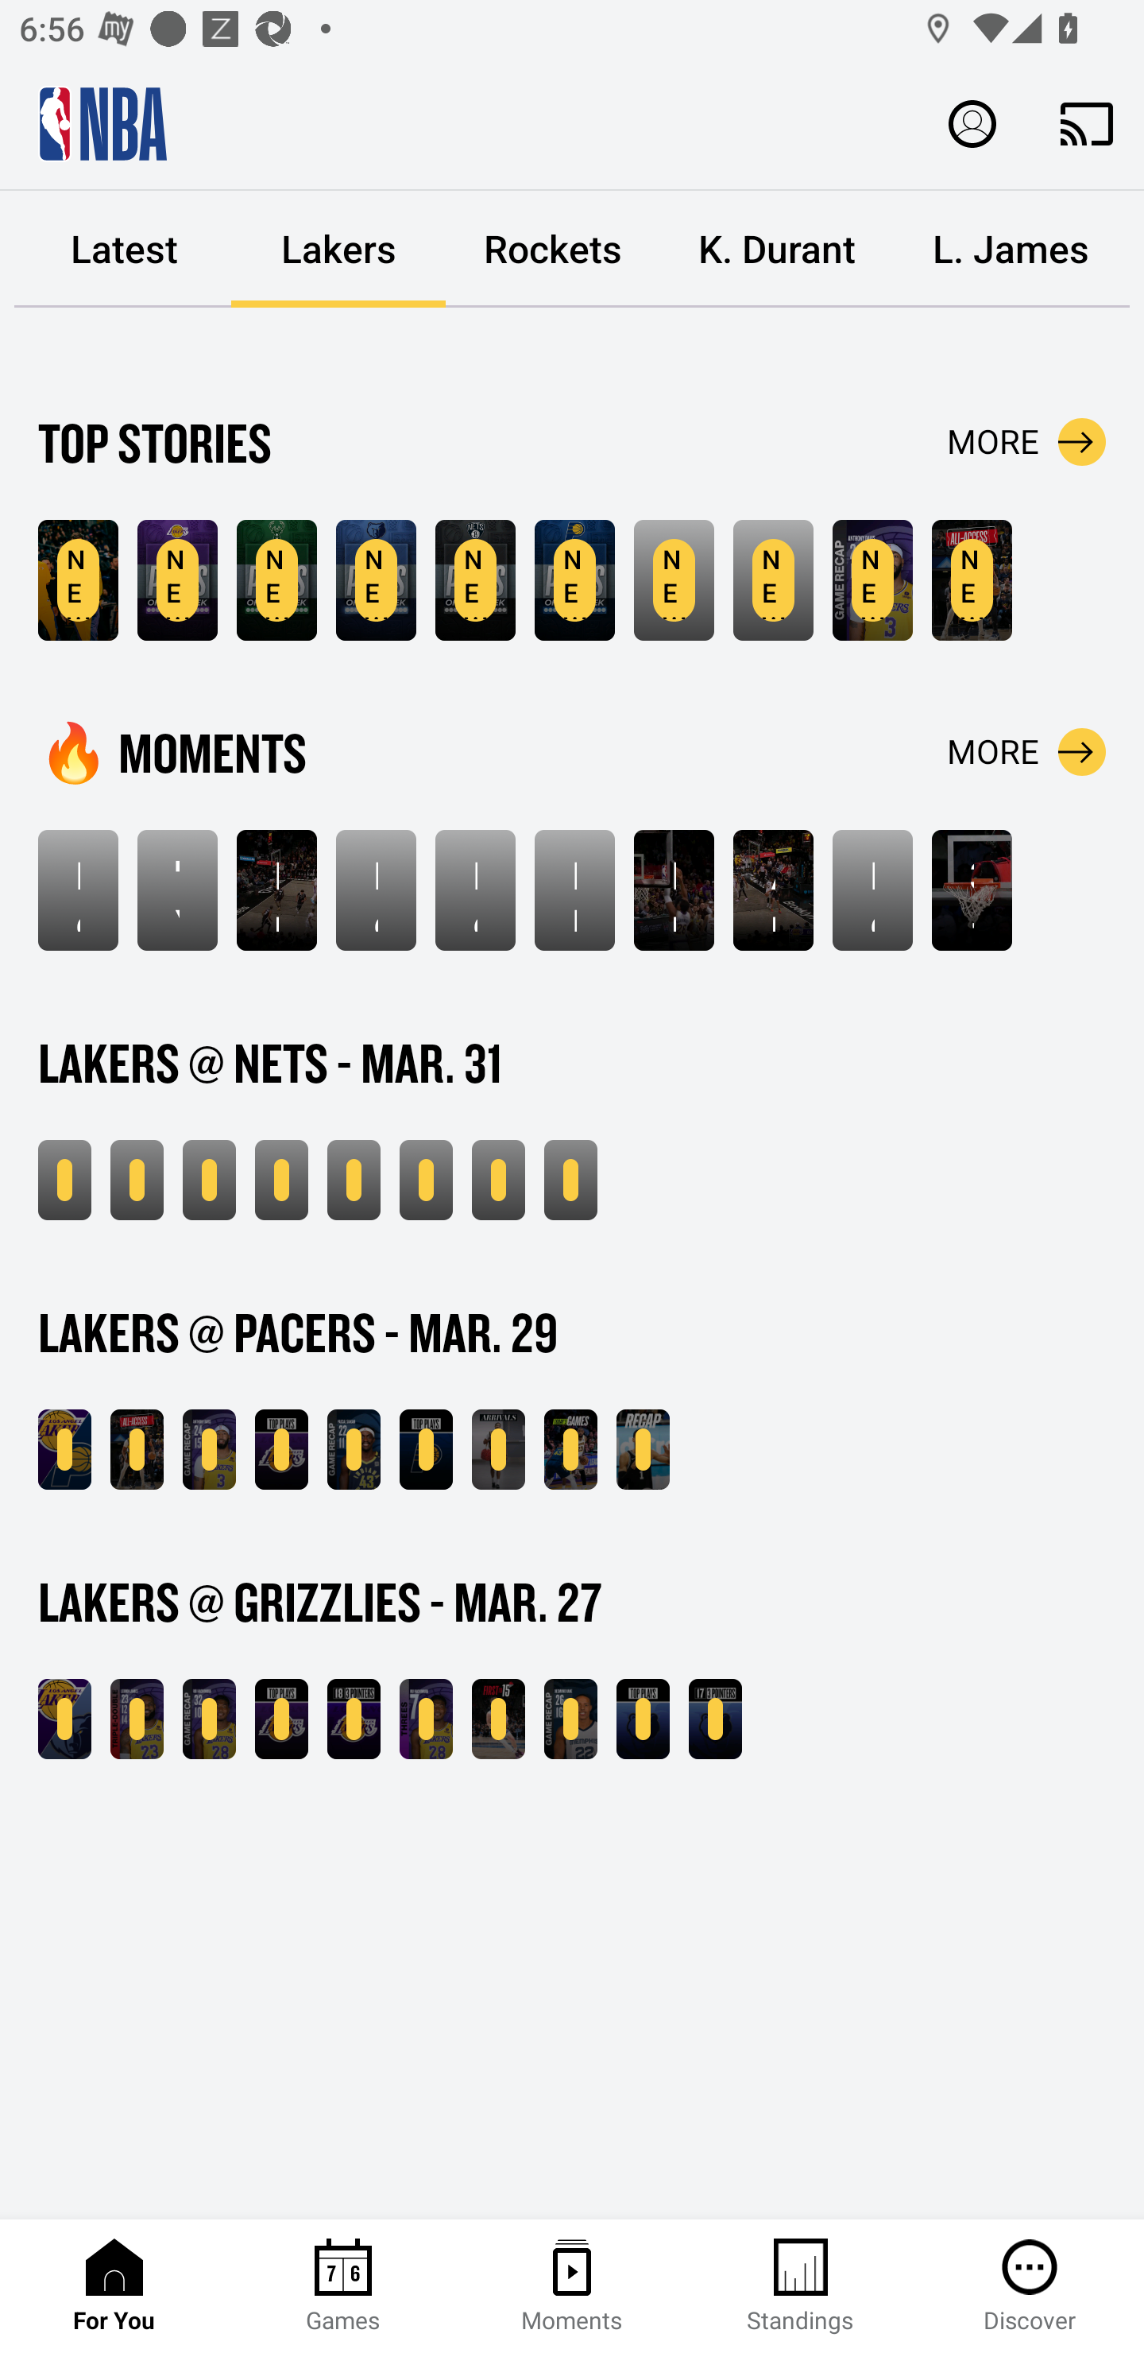 The height and width of the screenshot is (2353, 1144). What do you see at coordinates (972, 580) in the screenshot?
I see `Lakers, Pacers Battle In Indy NEW` at bounding box center [972, 580].